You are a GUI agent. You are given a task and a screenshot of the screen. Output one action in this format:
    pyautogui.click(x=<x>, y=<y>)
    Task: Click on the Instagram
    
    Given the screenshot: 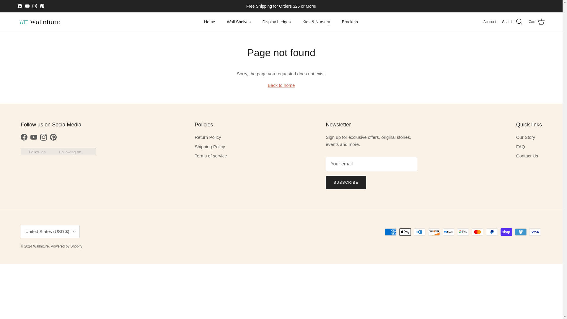 What is the action you would take?
    pyautogui.click(x=34, y=6)
    